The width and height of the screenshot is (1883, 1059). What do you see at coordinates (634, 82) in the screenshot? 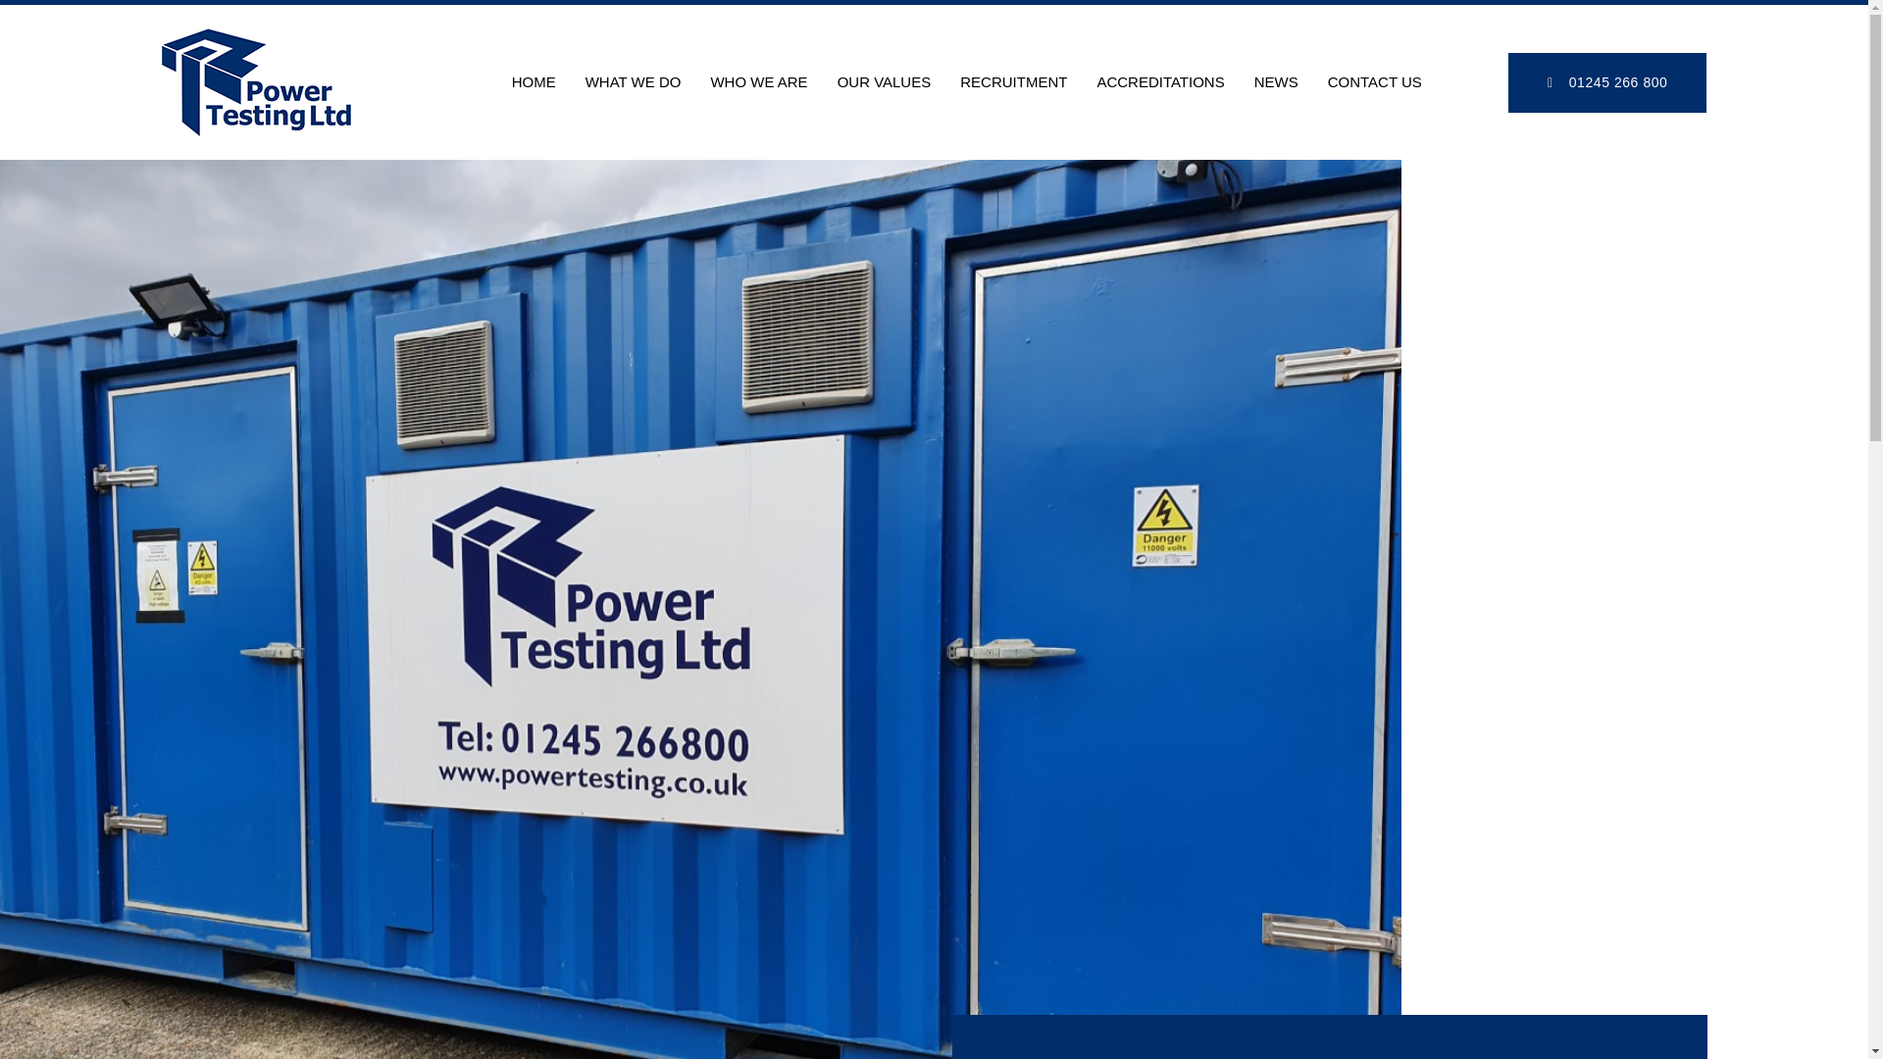
I see `WHAT WE DO` at bounding box center [634, 82].